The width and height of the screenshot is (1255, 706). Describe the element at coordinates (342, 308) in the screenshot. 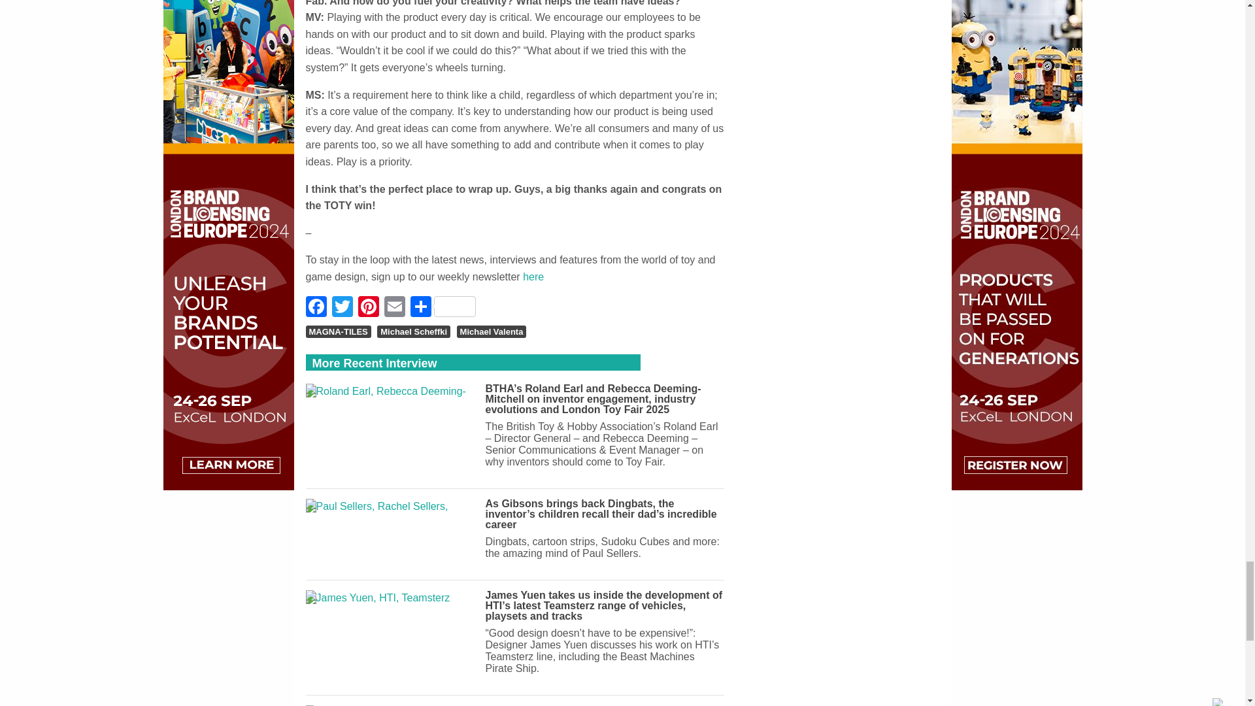

I see `Twitter` at that location.